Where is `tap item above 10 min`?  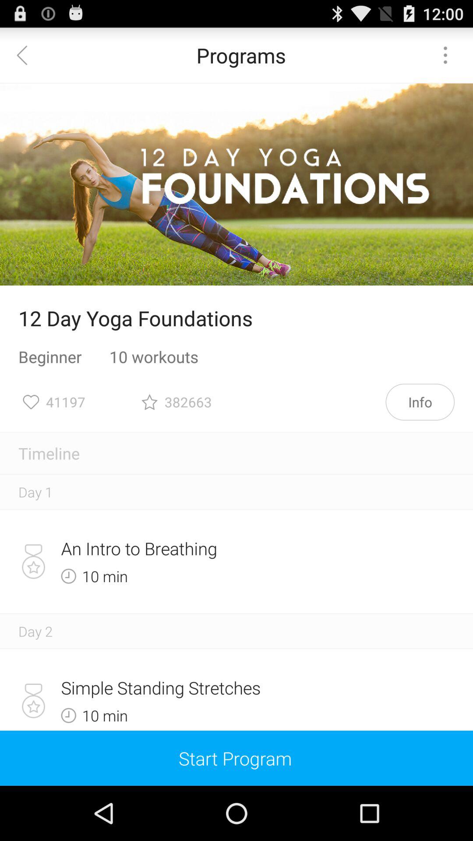 tap item above 10 min is located at coordinates (206, 548).